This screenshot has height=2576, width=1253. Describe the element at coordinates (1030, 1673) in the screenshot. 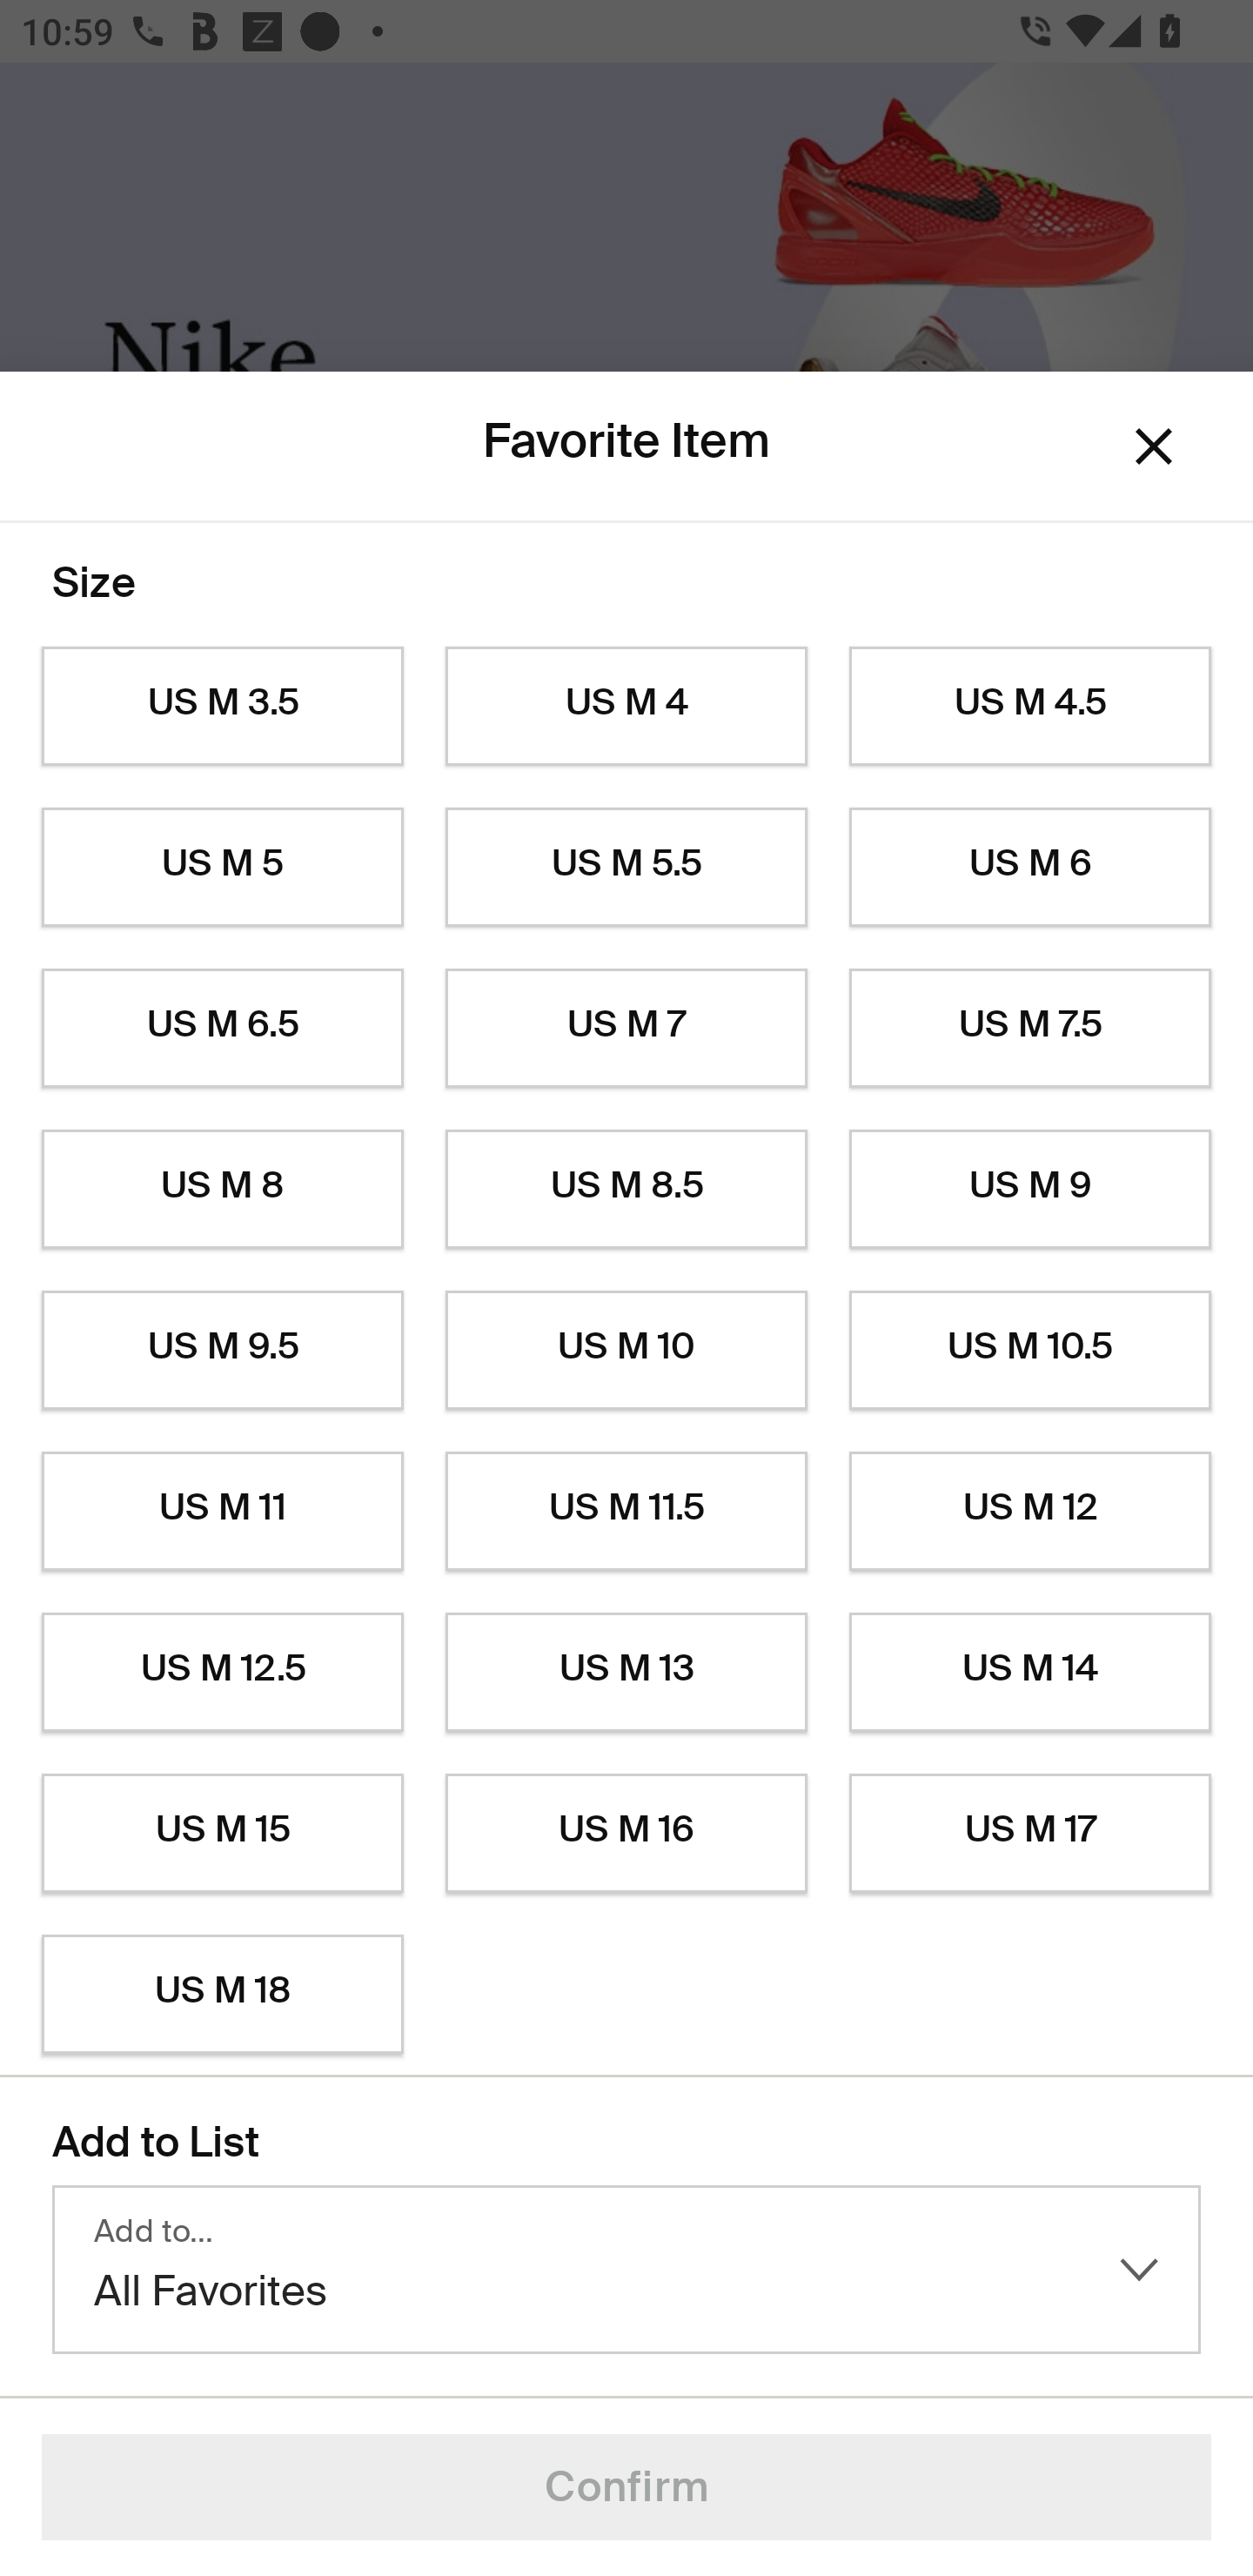

I see `US M 14` at that location.